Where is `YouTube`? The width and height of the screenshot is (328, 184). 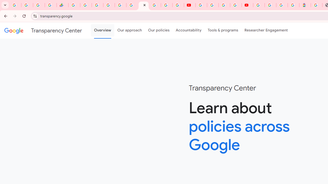
YouTube is located at coordinates (190, 5).